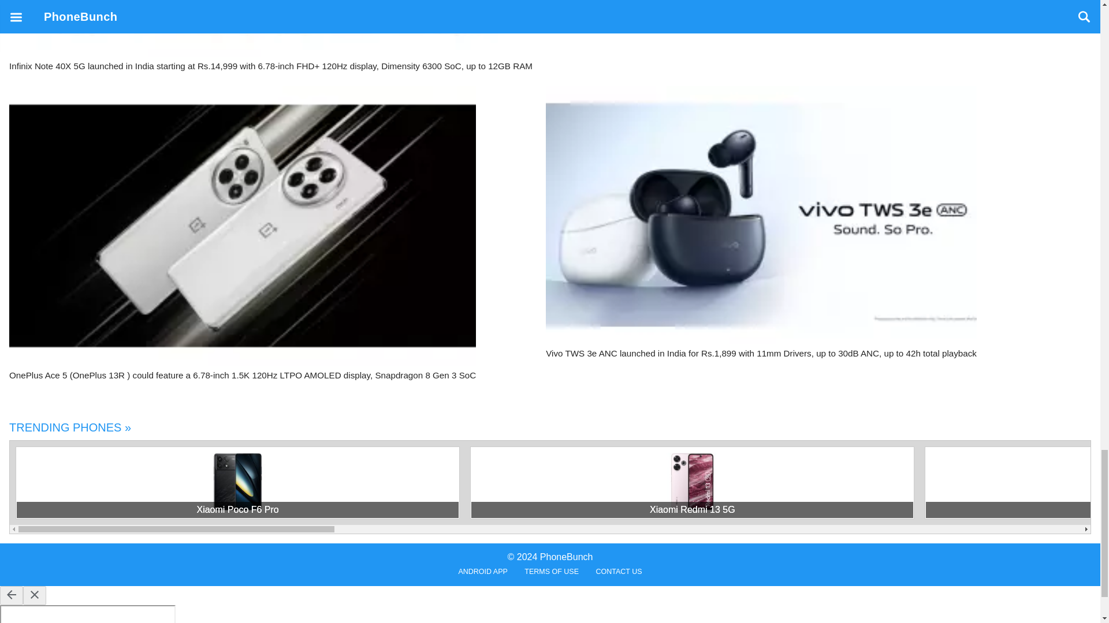 The width and height of the screenshot is (1109, 623). I want to click on Xiaomi Redmi 13 5G, so click(692, 510).